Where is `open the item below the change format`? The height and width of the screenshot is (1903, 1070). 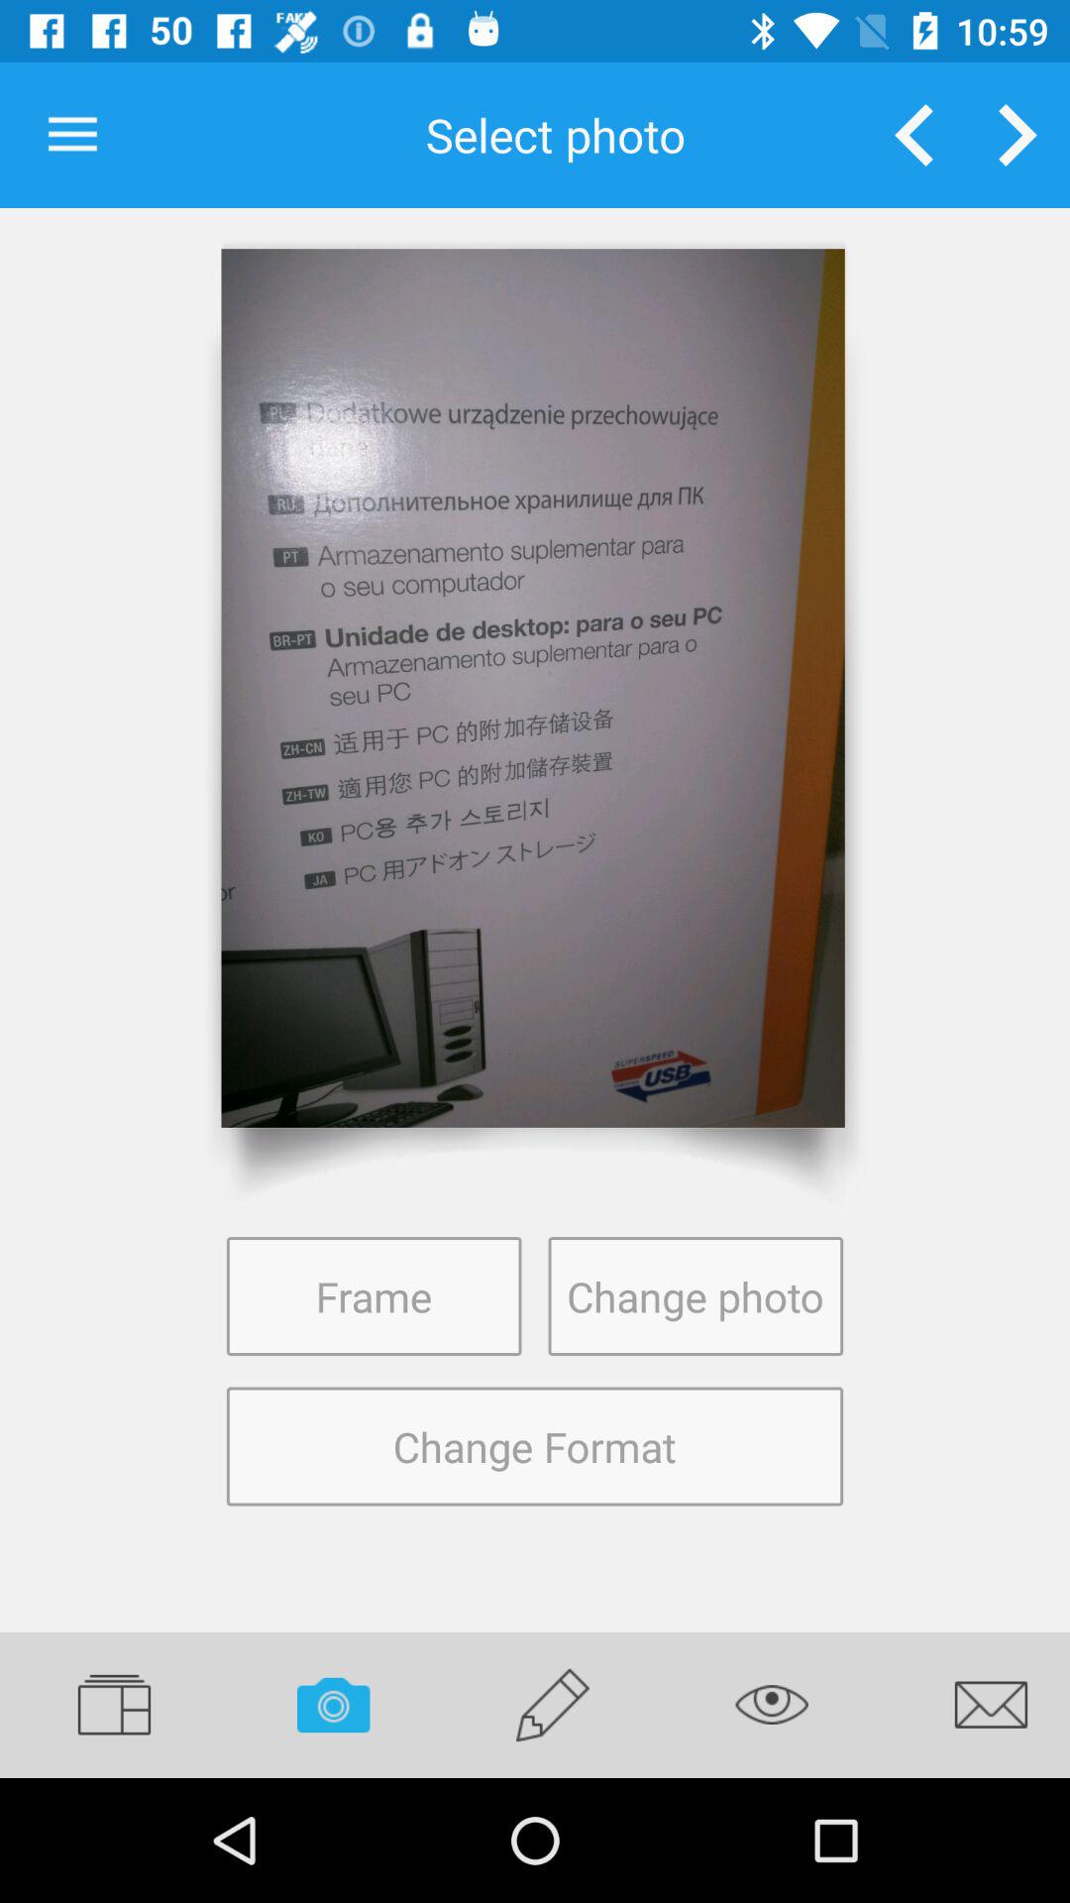 open the item below the change format is located at coordinates (553, 1705).